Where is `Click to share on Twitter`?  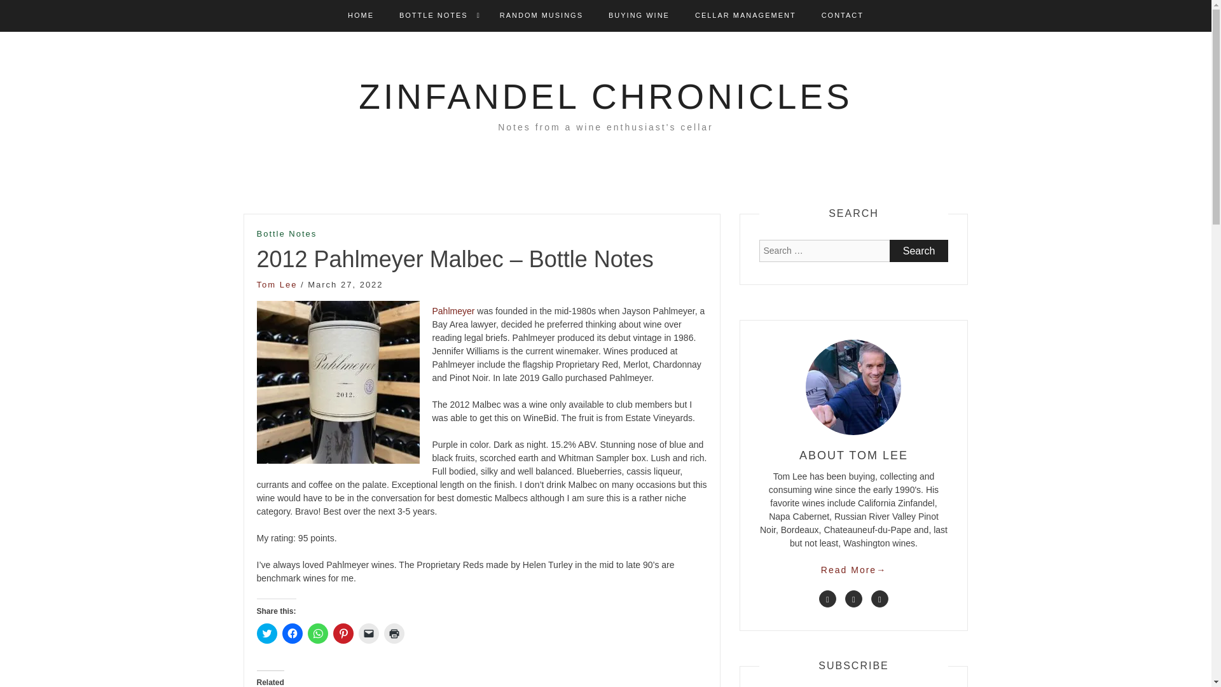 Click to share on Twitter is located at coordinates (266, 633).